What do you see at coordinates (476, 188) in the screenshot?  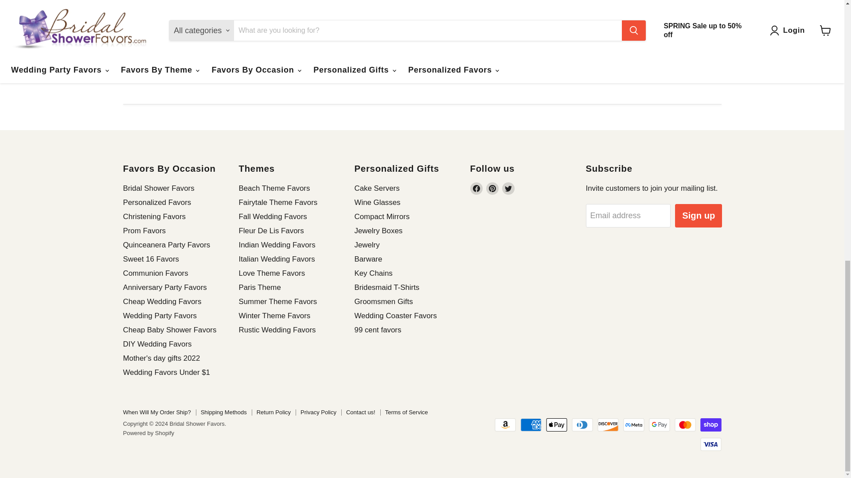 I see `Facebook` at bounding box center [476, 188].